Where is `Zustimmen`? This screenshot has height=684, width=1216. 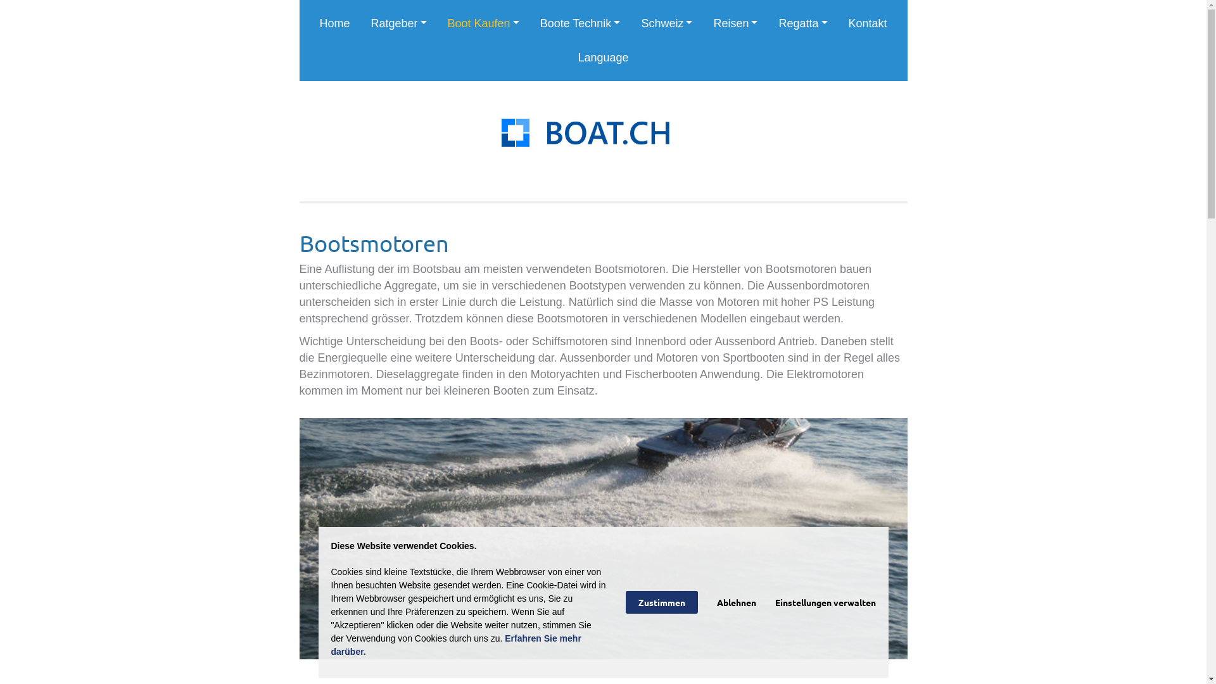
Zustimmen is located at coordinates (661, 602).